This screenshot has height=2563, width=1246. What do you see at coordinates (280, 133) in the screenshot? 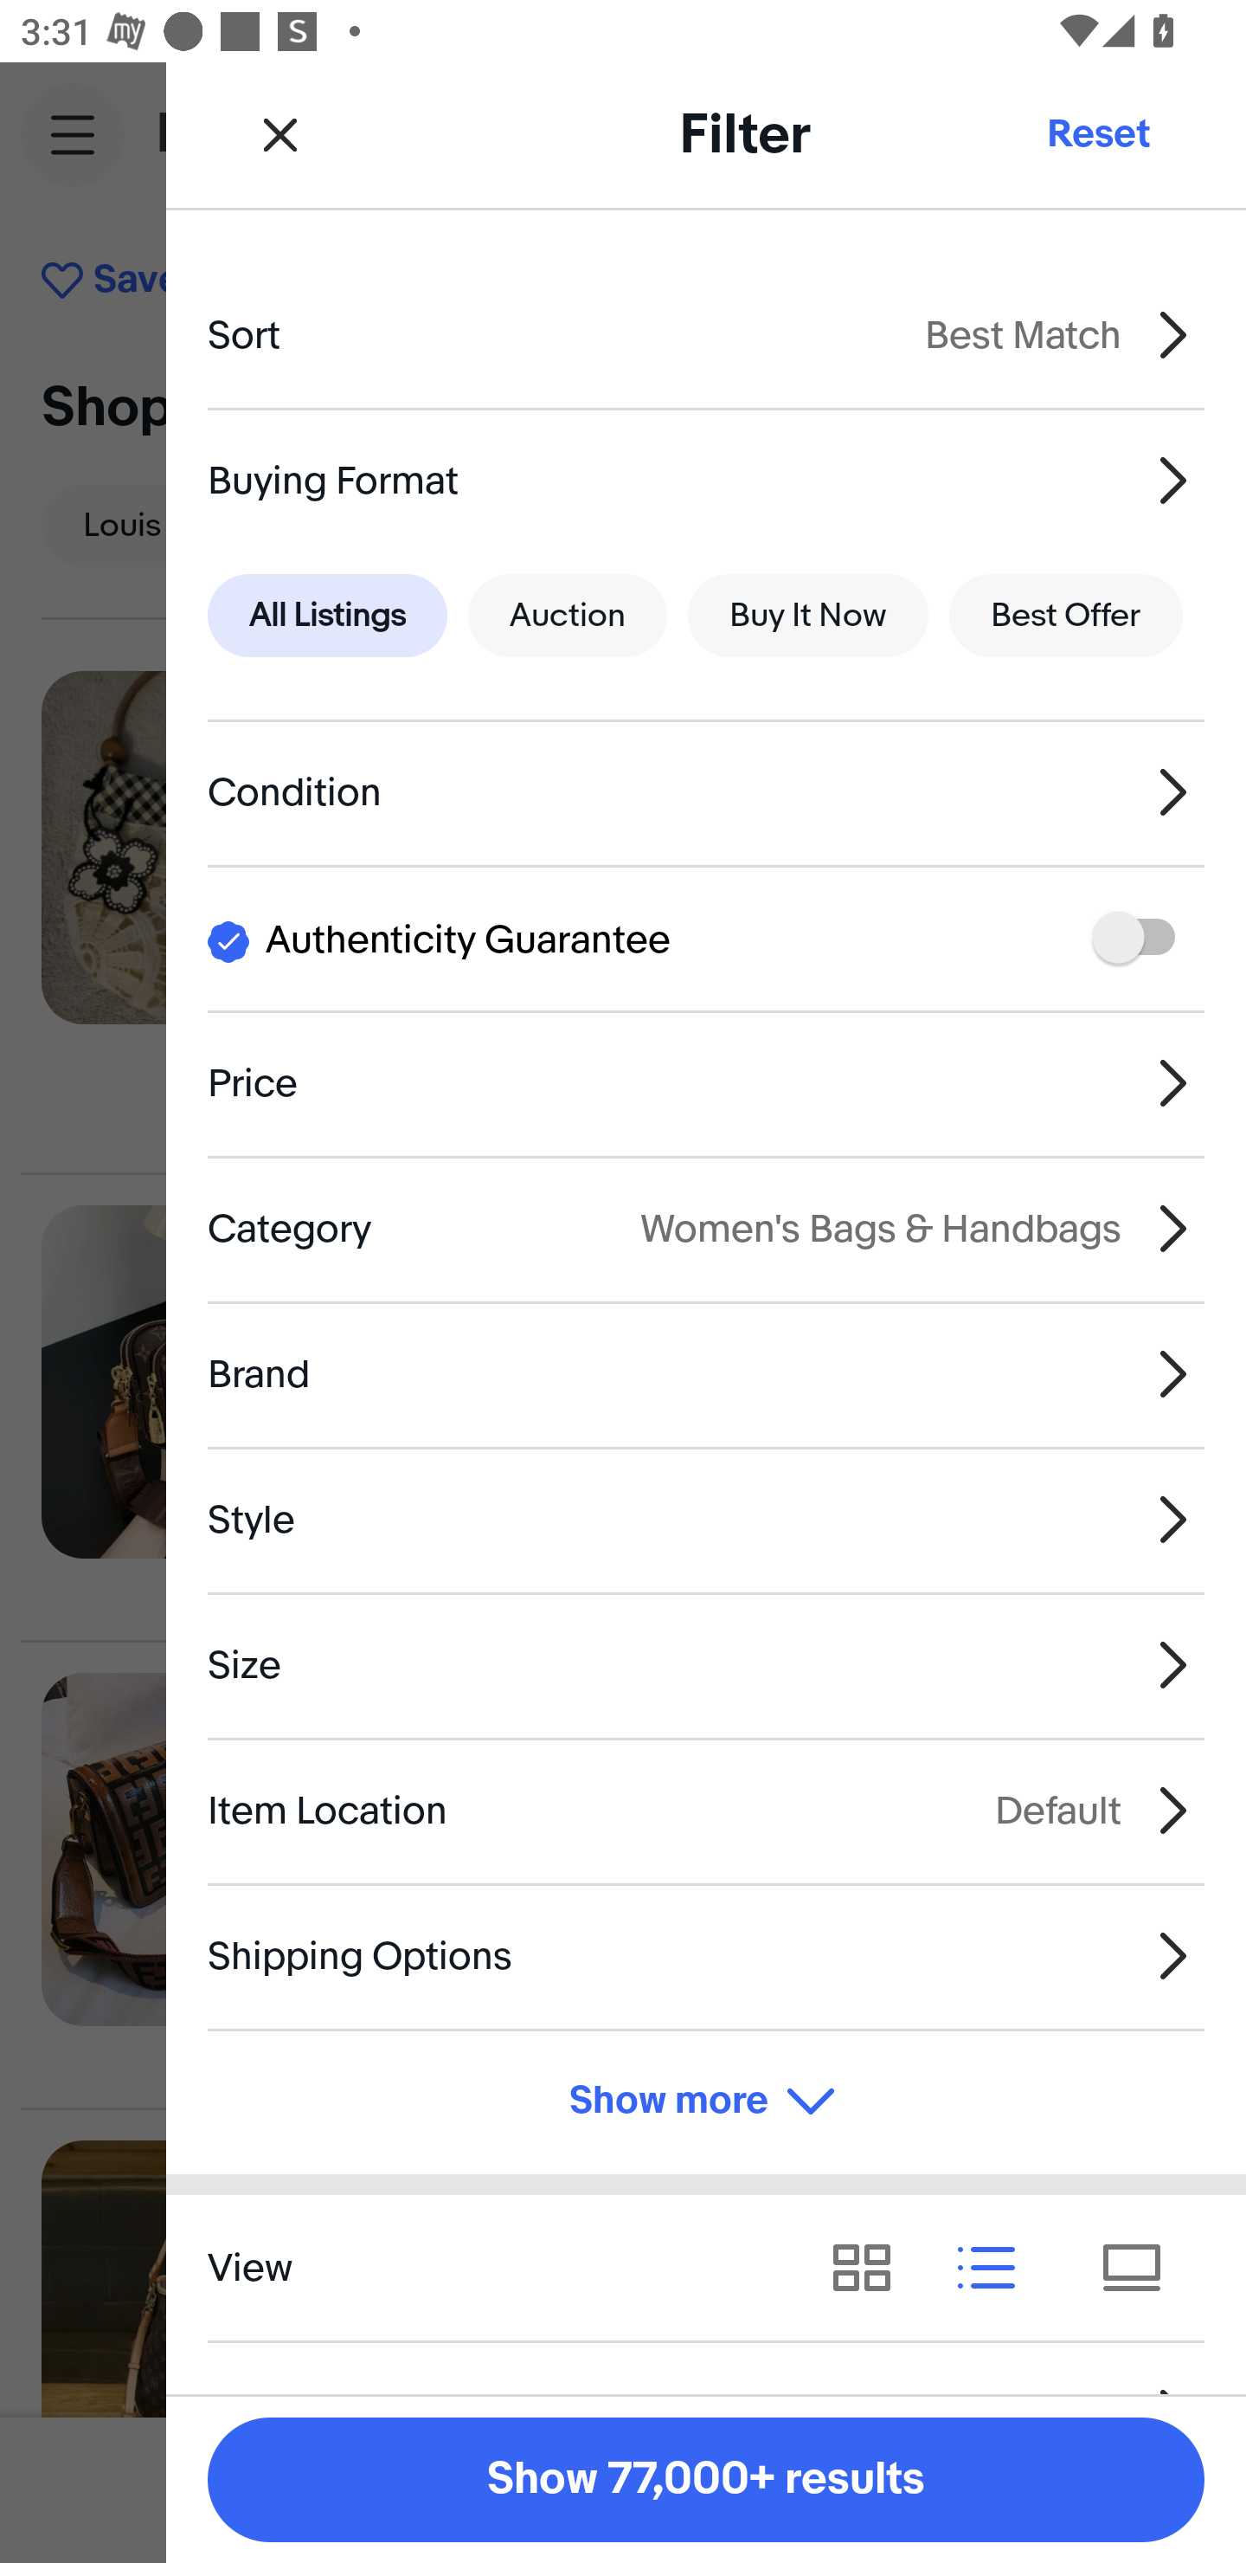
I see `Close Filter` at bounding box center [280, 133].